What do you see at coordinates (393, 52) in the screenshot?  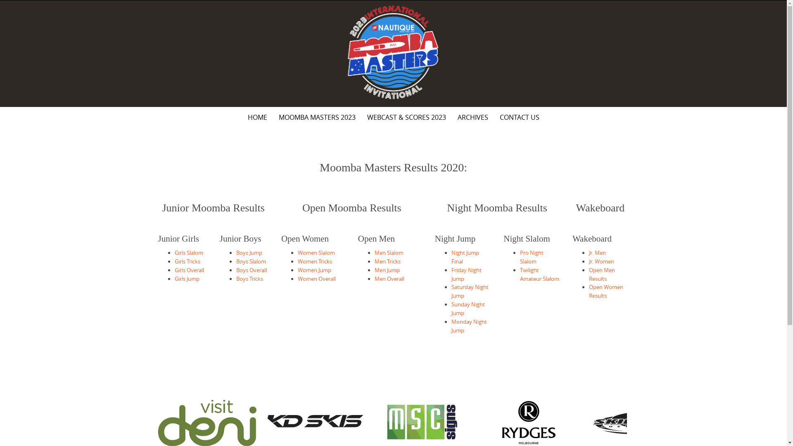 I see ` ` at bounding box center [393, 52].